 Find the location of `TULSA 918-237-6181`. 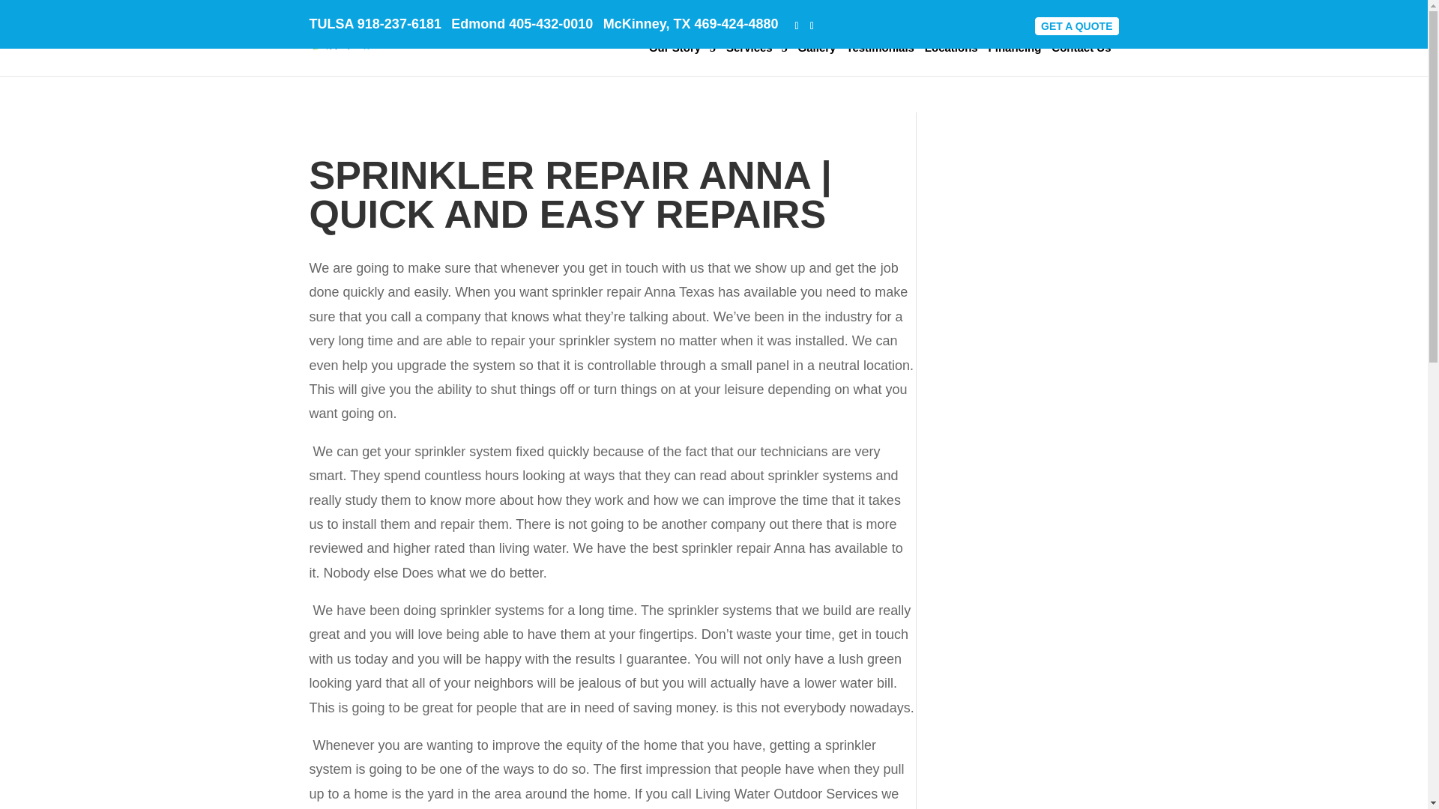

TULSA 918-237-6181 is located at coordinates (375, 24).